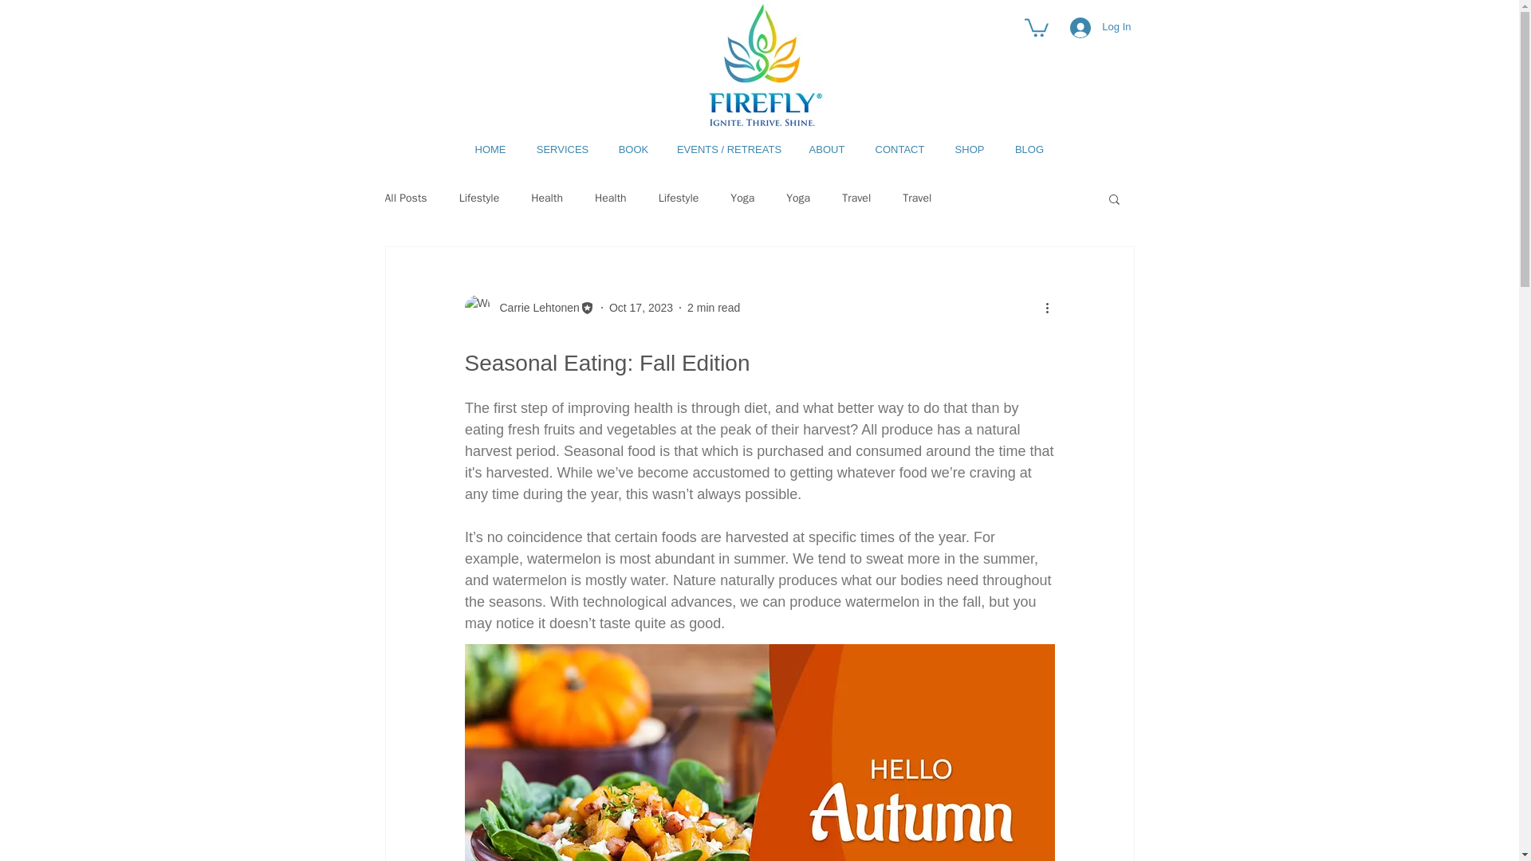  Describe the element at coordinates (405, 198) in the screenshot. I see `All Posts` at that location.